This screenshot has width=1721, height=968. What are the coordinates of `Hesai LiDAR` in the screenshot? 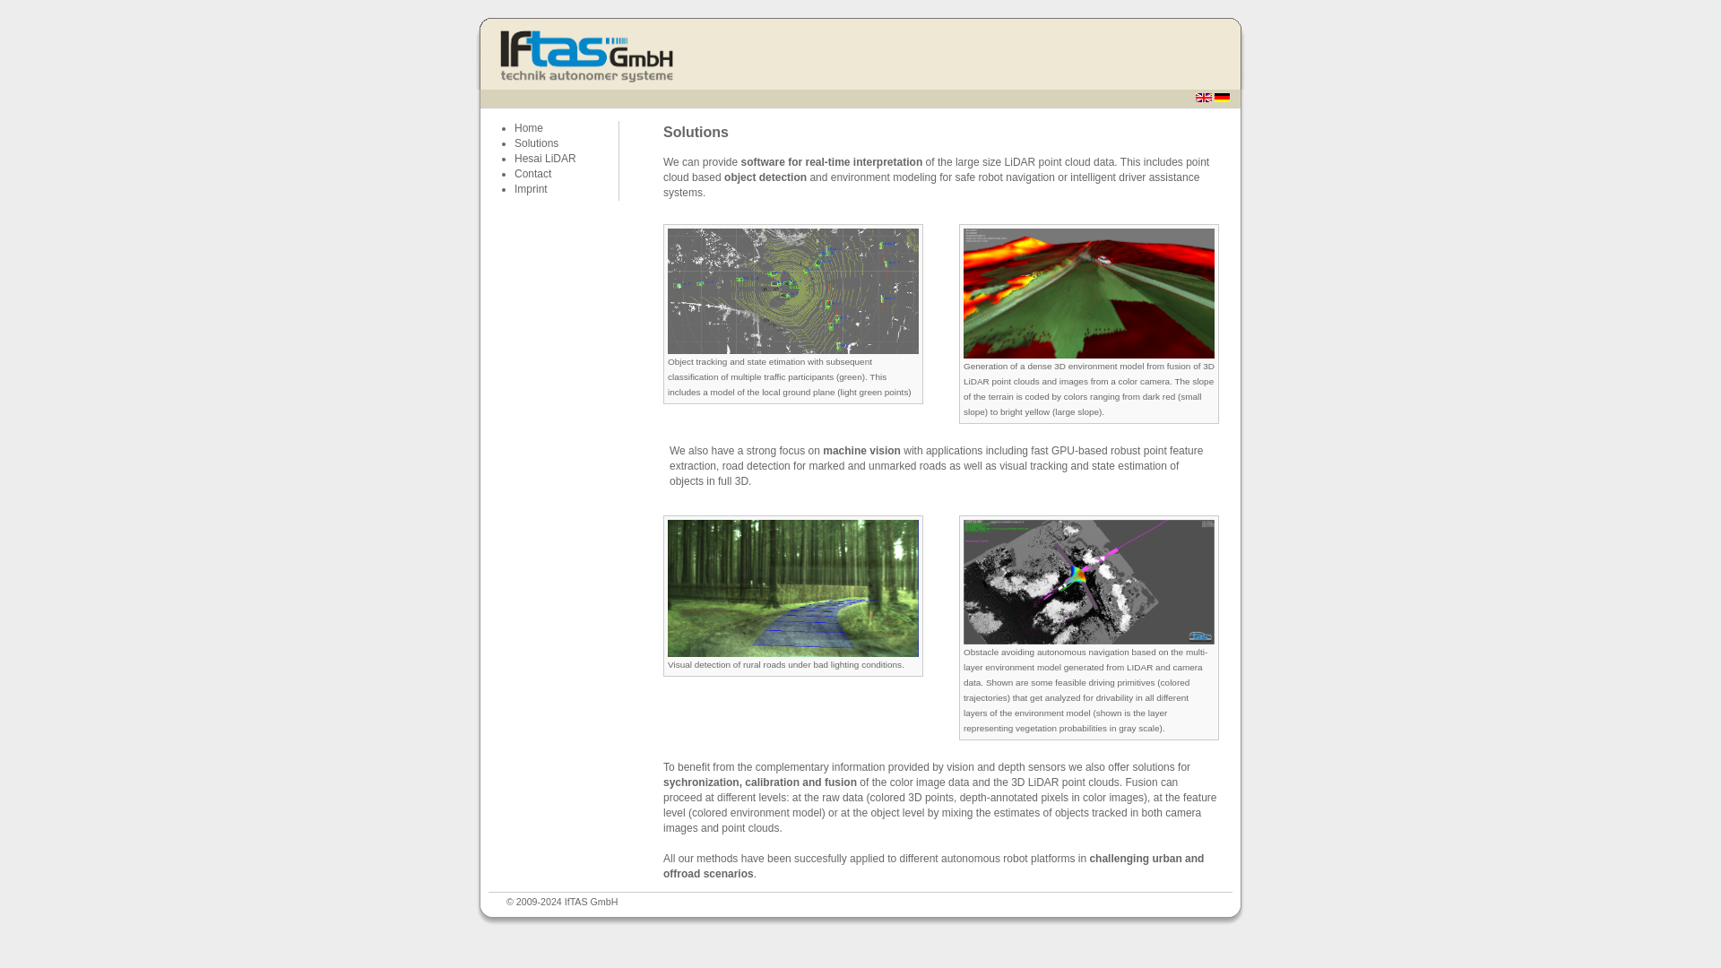 It's located at (545, 158).